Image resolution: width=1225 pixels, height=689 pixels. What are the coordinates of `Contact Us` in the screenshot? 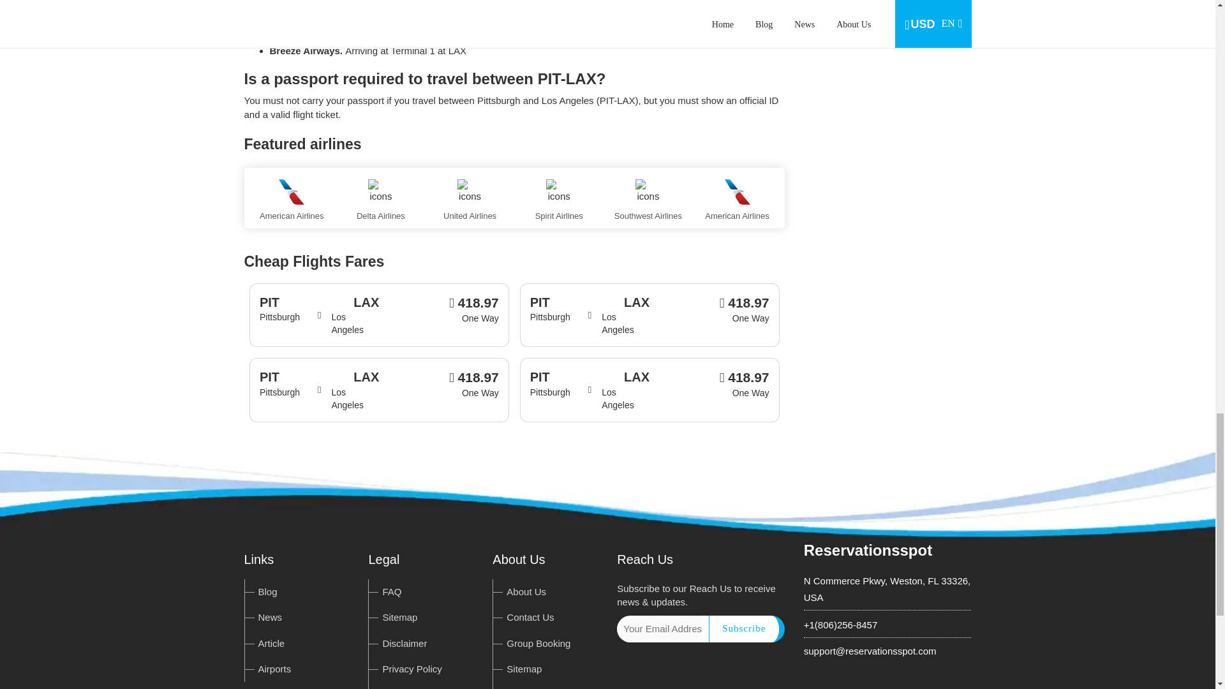 It's located at (530, 618).